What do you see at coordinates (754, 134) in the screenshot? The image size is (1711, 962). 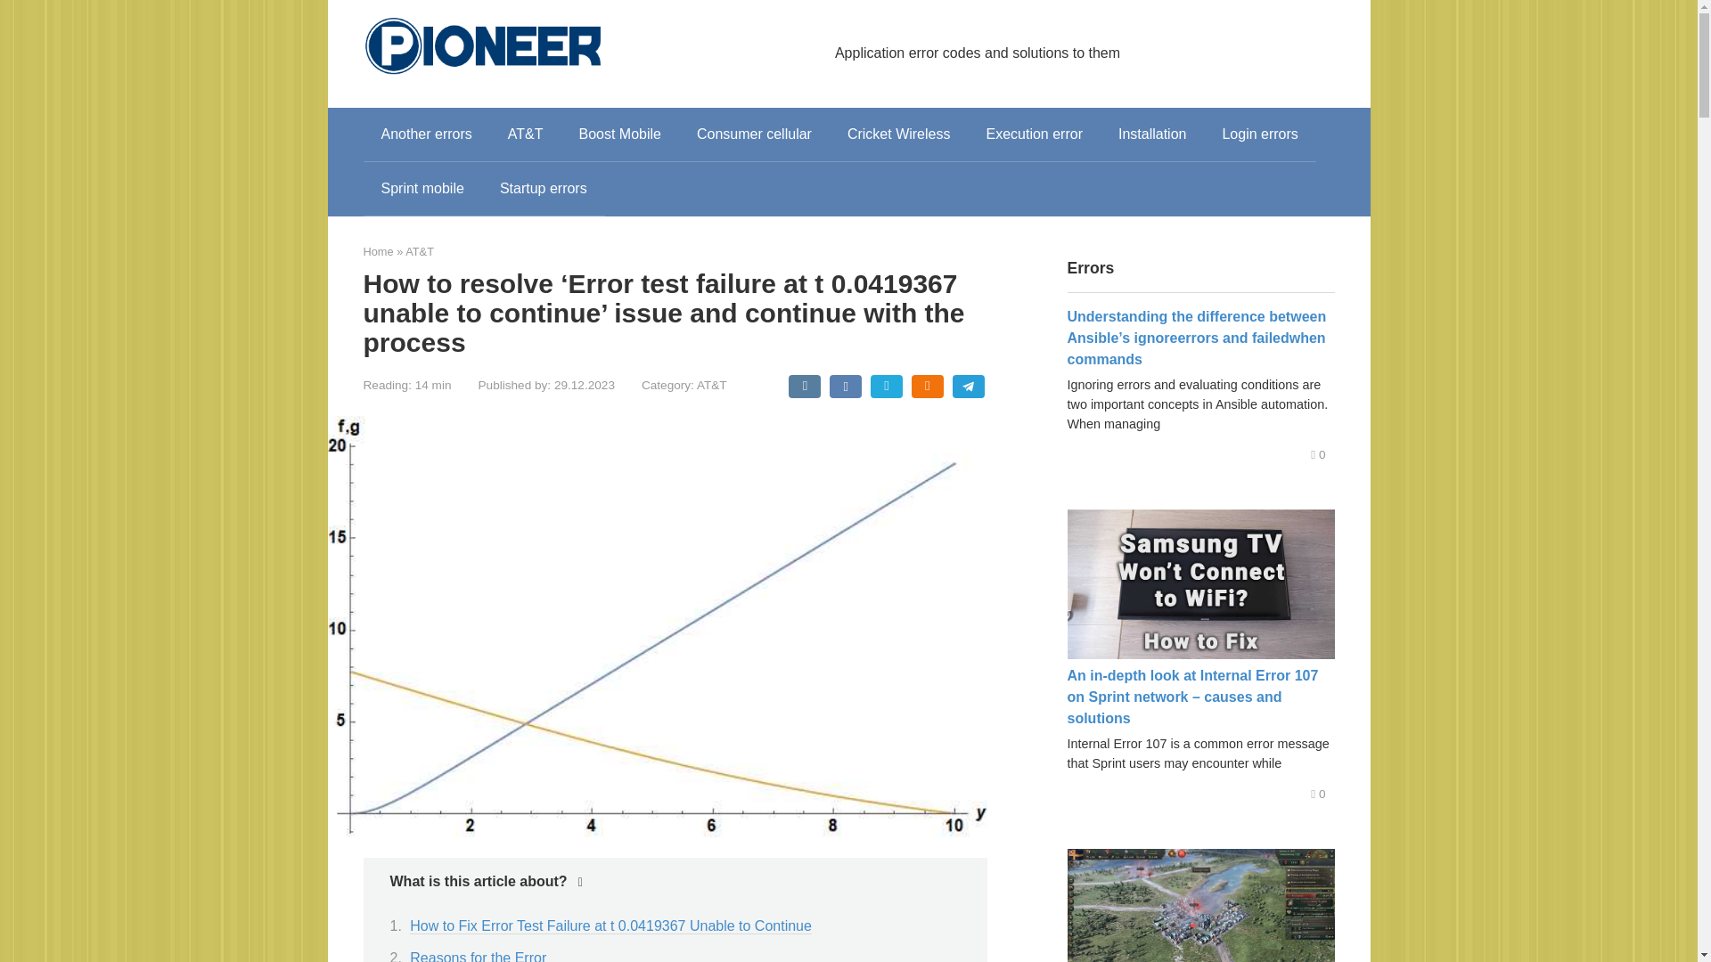 I see `Consumer cellular` at bounding box center [754, 134].